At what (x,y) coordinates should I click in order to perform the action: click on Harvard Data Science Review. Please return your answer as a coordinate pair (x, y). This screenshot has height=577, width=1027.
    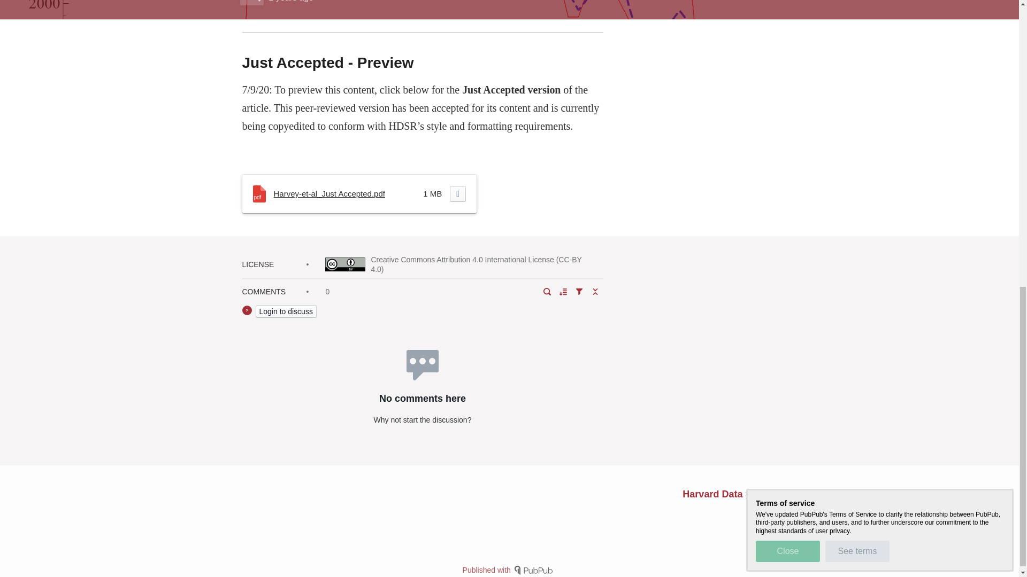
    Looking at the image, I should click on (750, 494).